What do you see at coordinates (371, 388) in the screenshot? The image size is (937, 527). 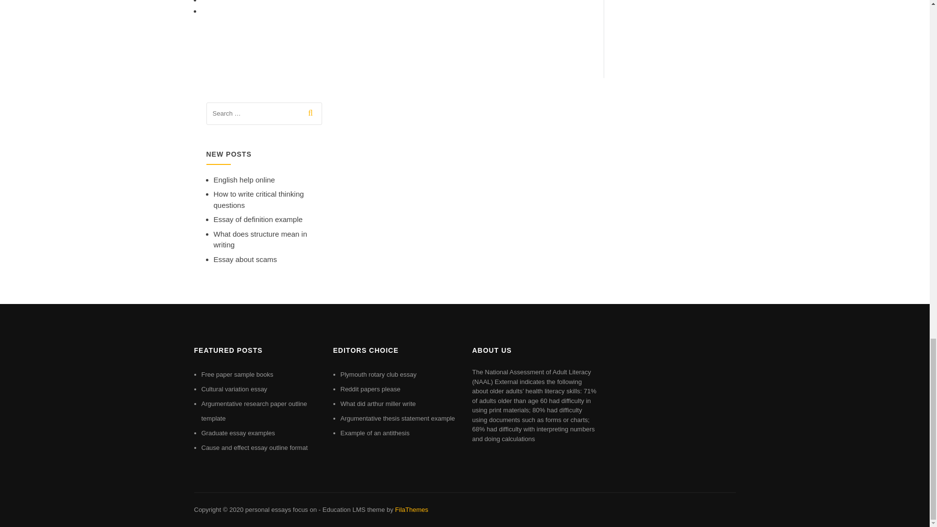 I see `Reddit papers please` at bounding box center [371, 388].